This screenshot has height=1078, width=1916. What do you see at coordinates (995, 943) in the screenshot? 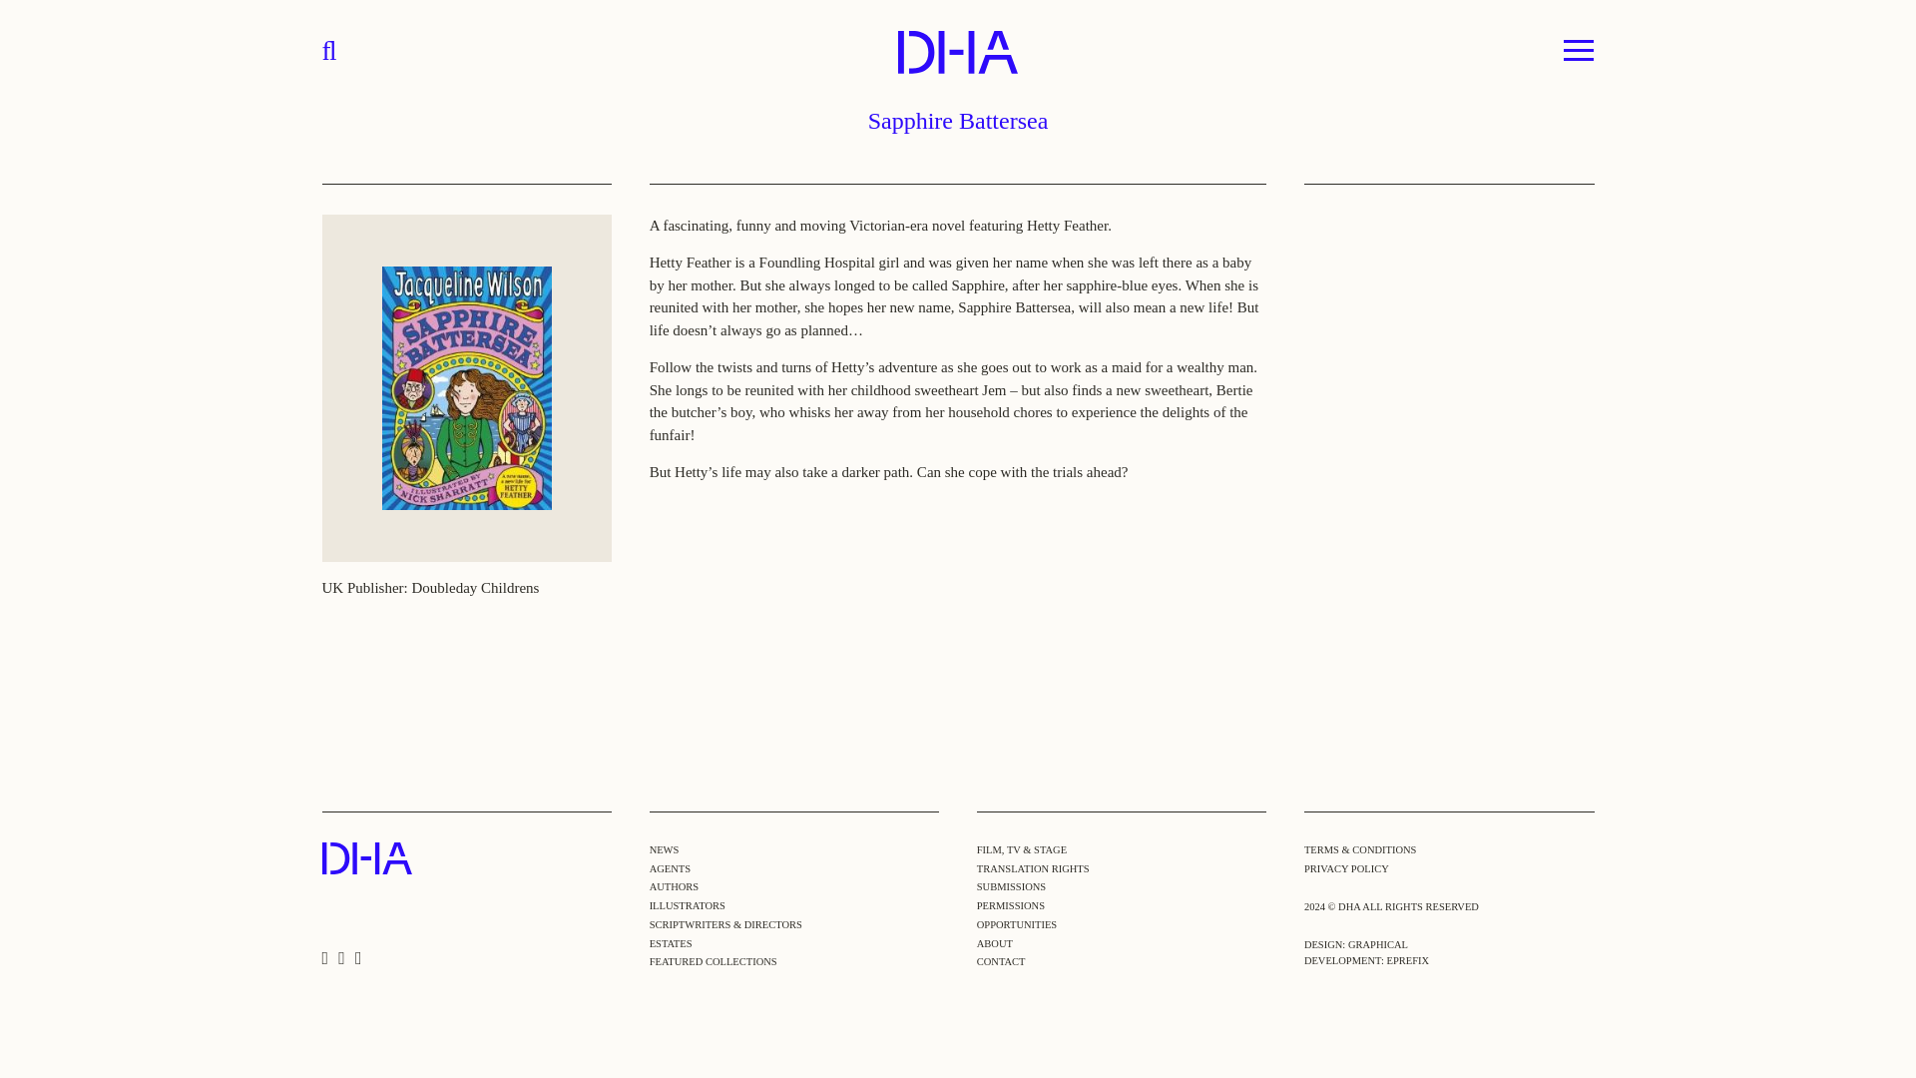
I see `ABOUT` at bounding box center [995, 943].